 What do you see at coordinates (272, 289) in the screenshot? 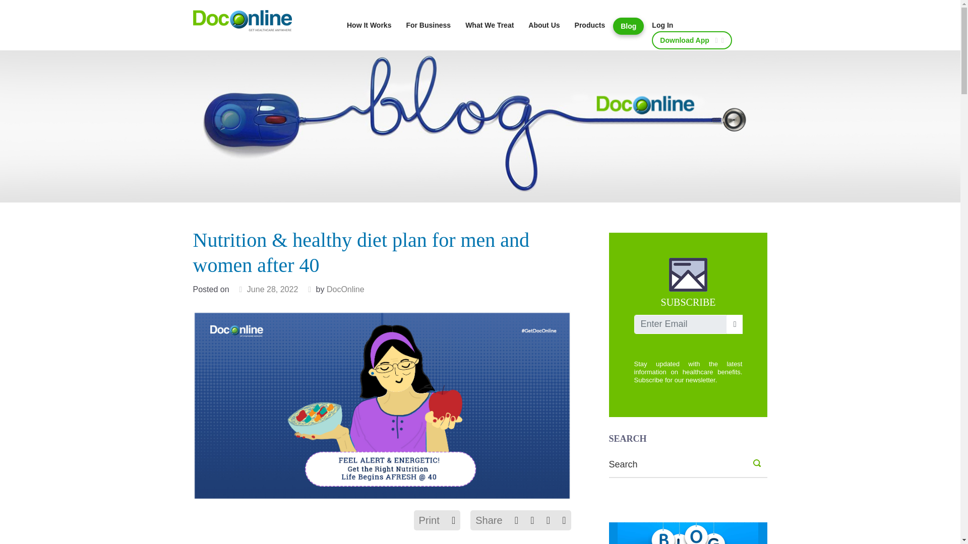
I see `June 28, 2022` at bounding box center [272, 289].